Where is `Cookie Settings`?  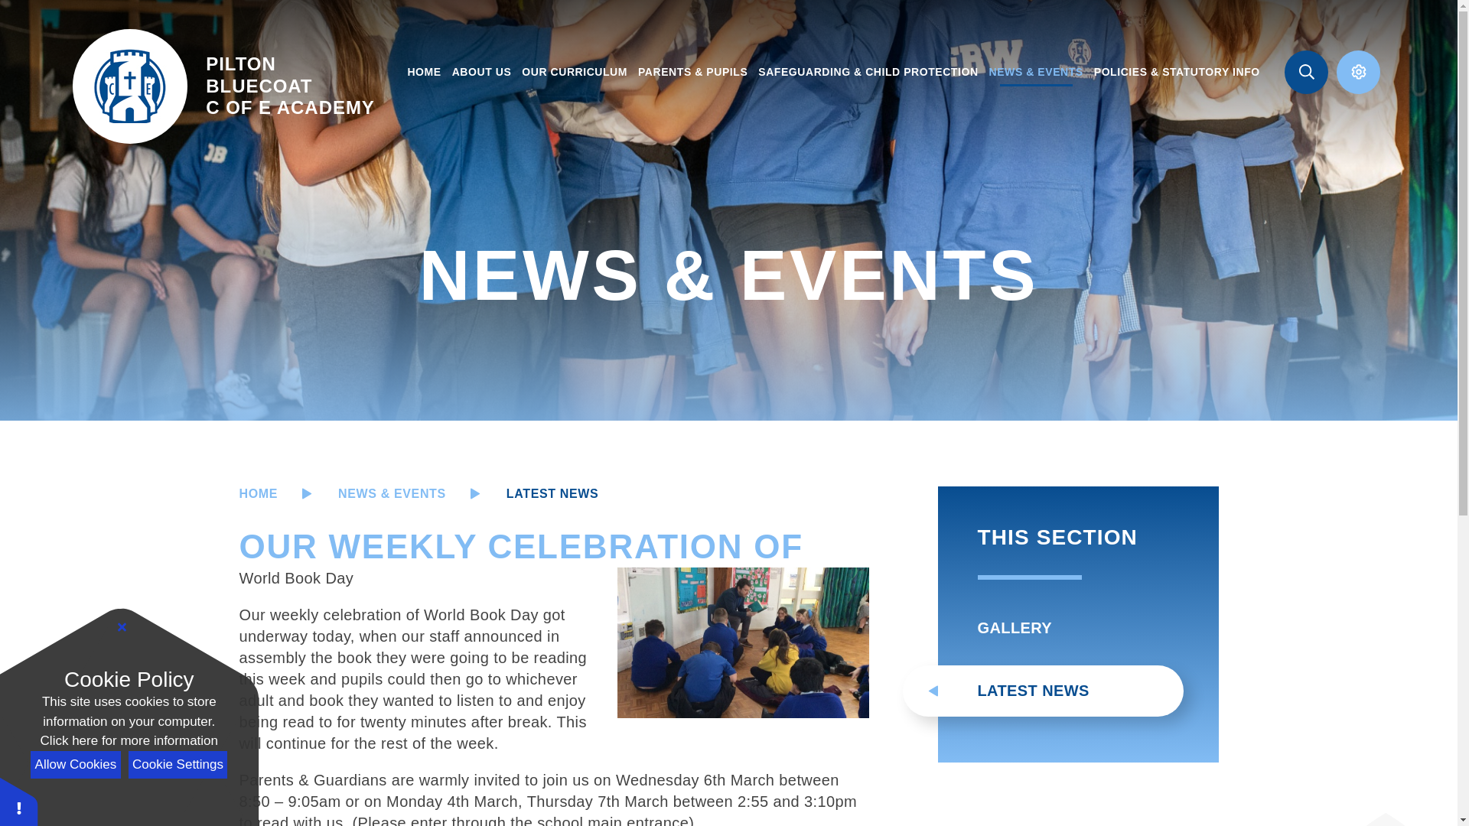 Cookie Settings is located at coordinates (223, 86).